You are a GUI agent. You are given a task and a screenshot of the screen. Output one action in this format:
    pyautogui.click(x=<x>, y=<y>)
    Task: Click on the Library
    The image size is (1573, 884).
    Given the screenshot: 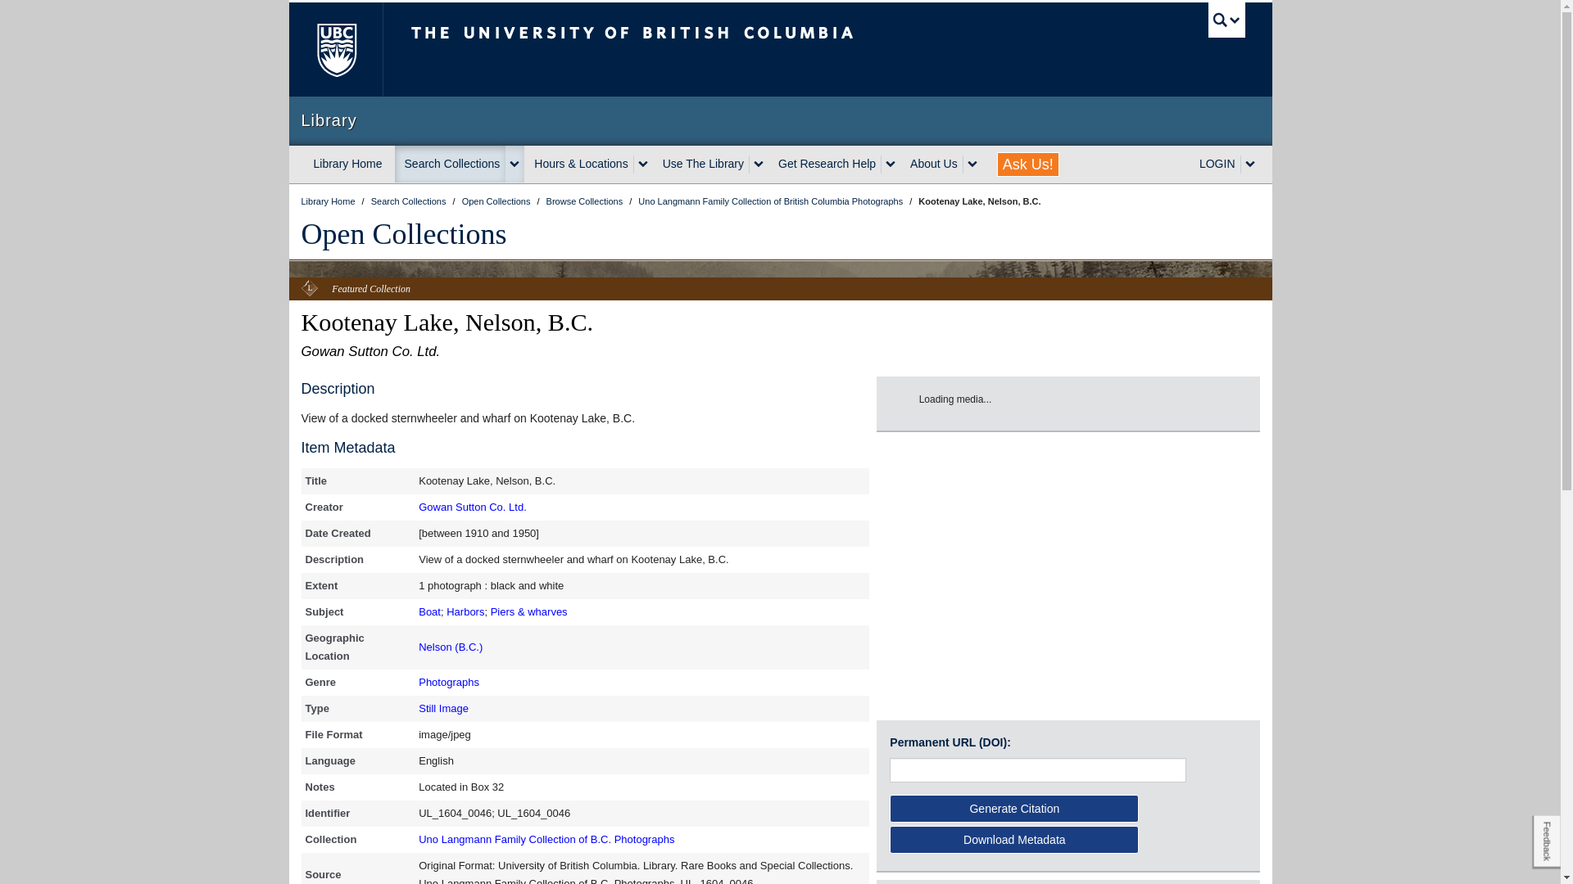 What is the action you would take?
    pyautogui.click(x=780, y=120)
    